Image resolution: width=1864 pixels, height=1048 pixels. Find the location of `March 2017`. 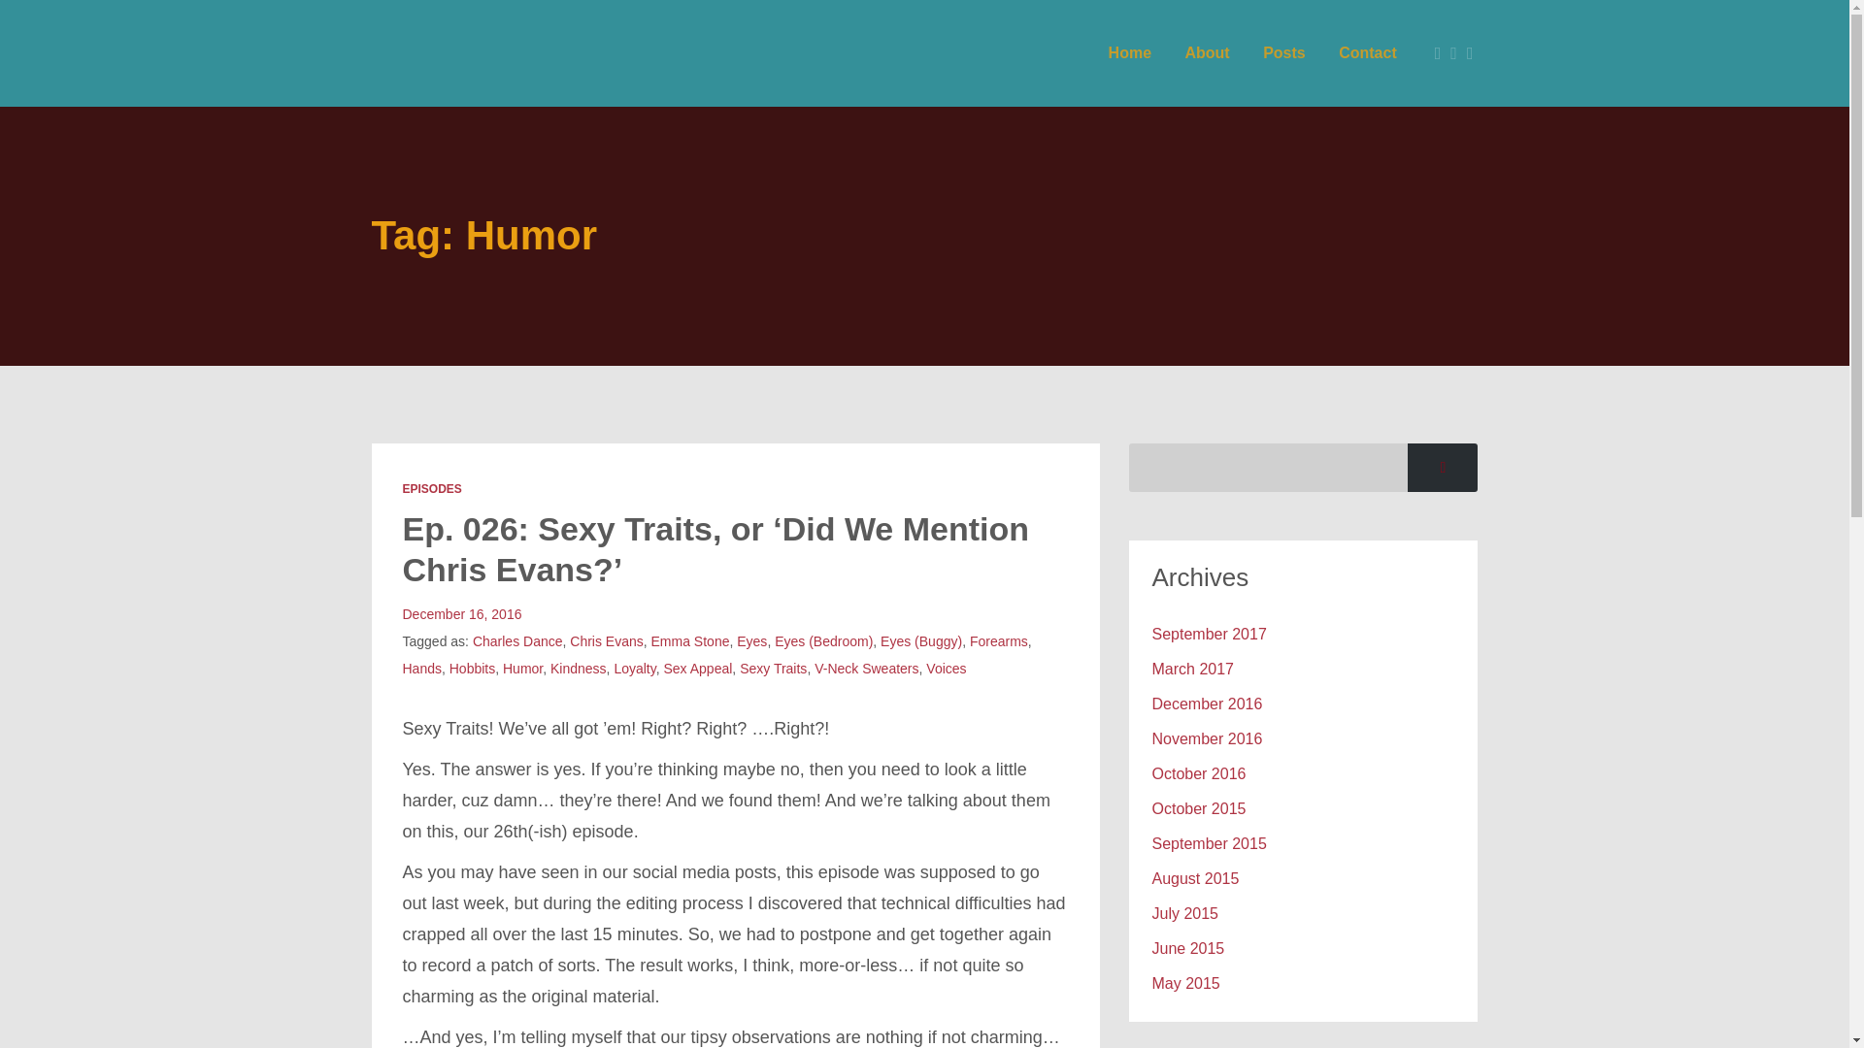

March 2017 is located at coordinates (1192, 669).